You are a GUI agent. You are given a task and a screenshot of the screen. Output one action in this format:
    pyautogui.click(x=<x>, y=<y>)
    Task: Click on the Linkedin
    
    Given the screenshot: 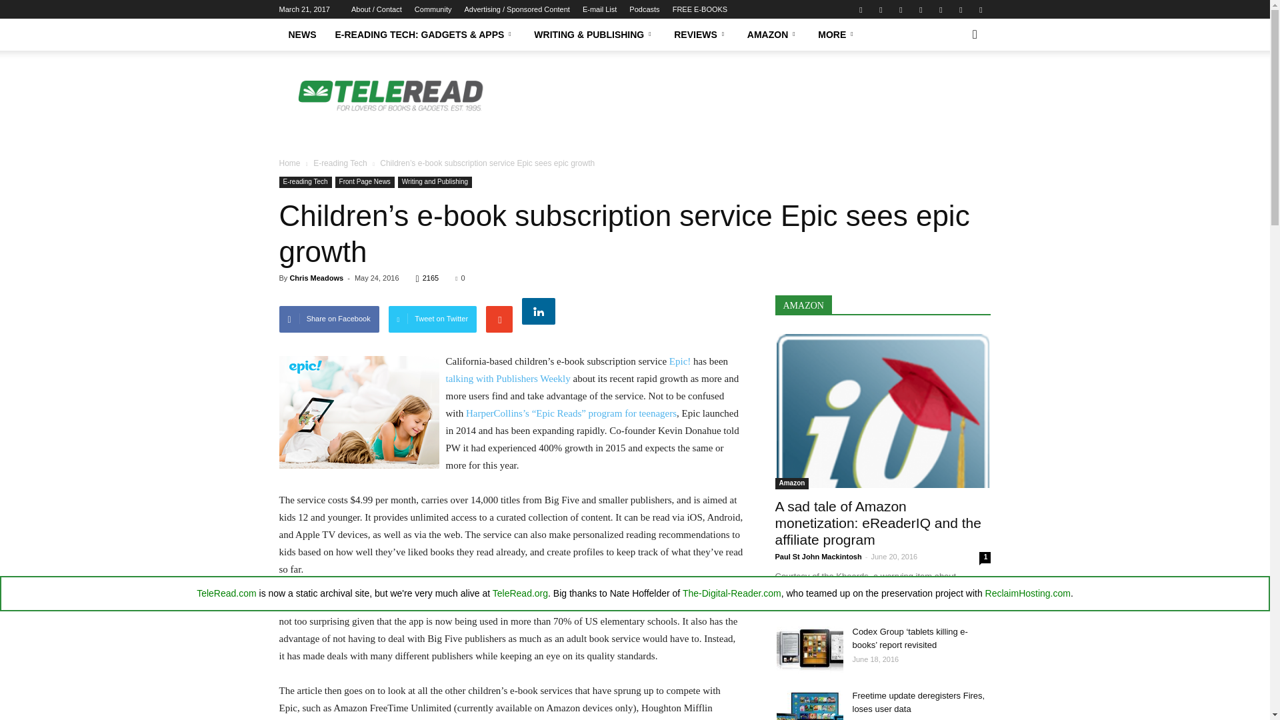 What is the action you would take?
    pyautogui.click(x=900, y=9)
    